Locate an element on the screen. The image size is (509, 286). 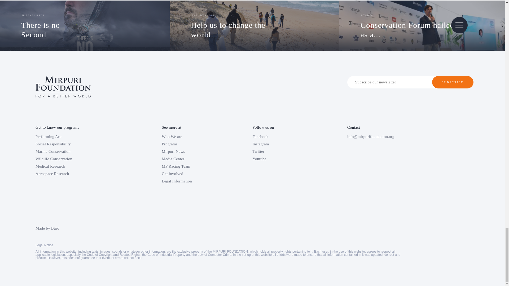
SUBSCRIBE is located at coordinates (189, 151).